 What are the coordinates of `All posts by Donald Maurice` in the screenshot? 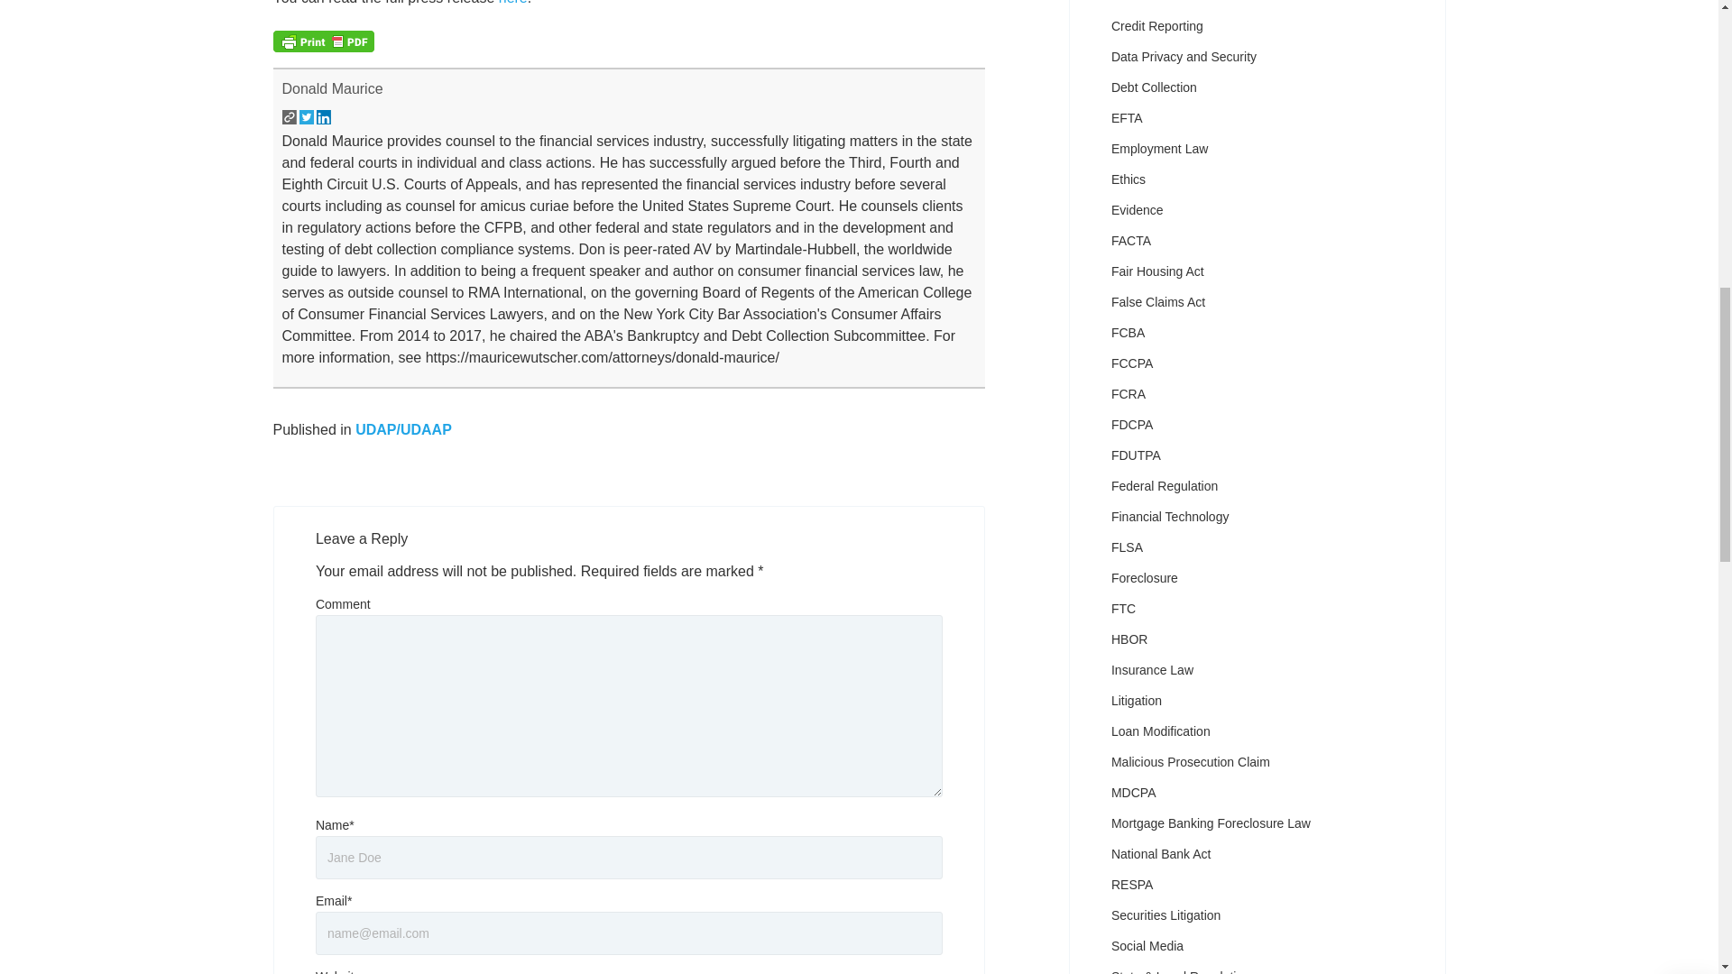 It's located at (332, 88).